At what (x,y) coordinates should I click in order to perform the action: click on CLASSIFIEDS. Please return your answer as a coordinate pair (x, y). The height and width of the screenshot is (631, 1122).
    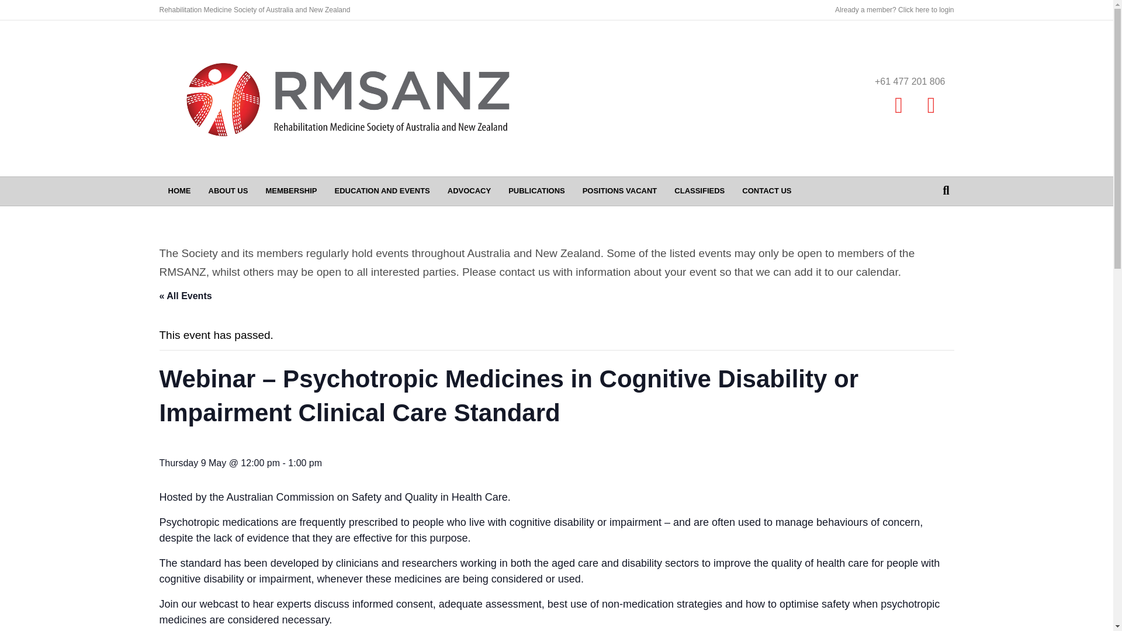
    Looking at the image, I should click on (699, 191).